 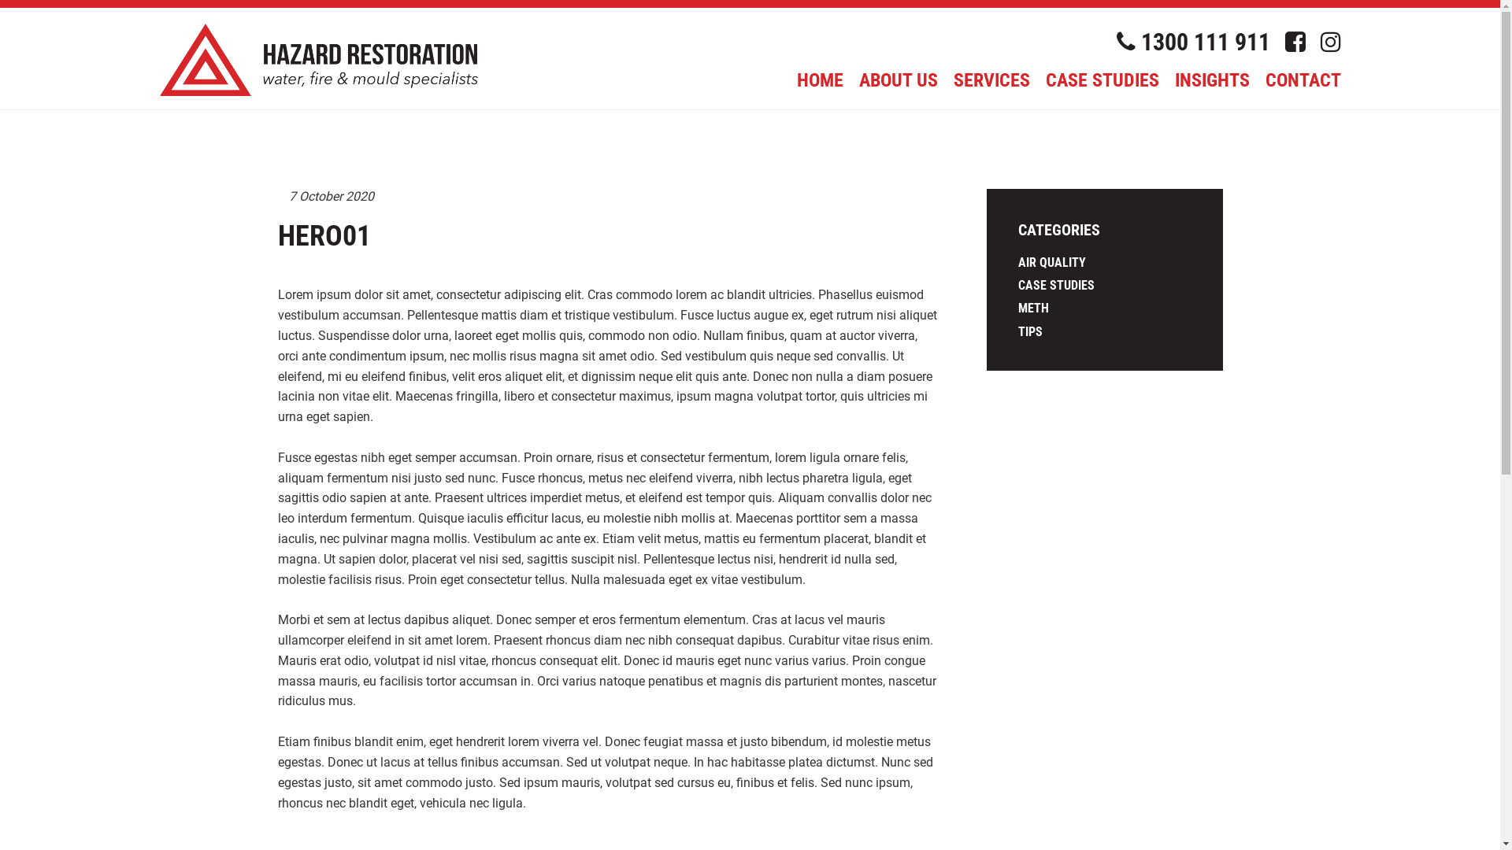 I want to click on METH, so click(x=1033, y=309).